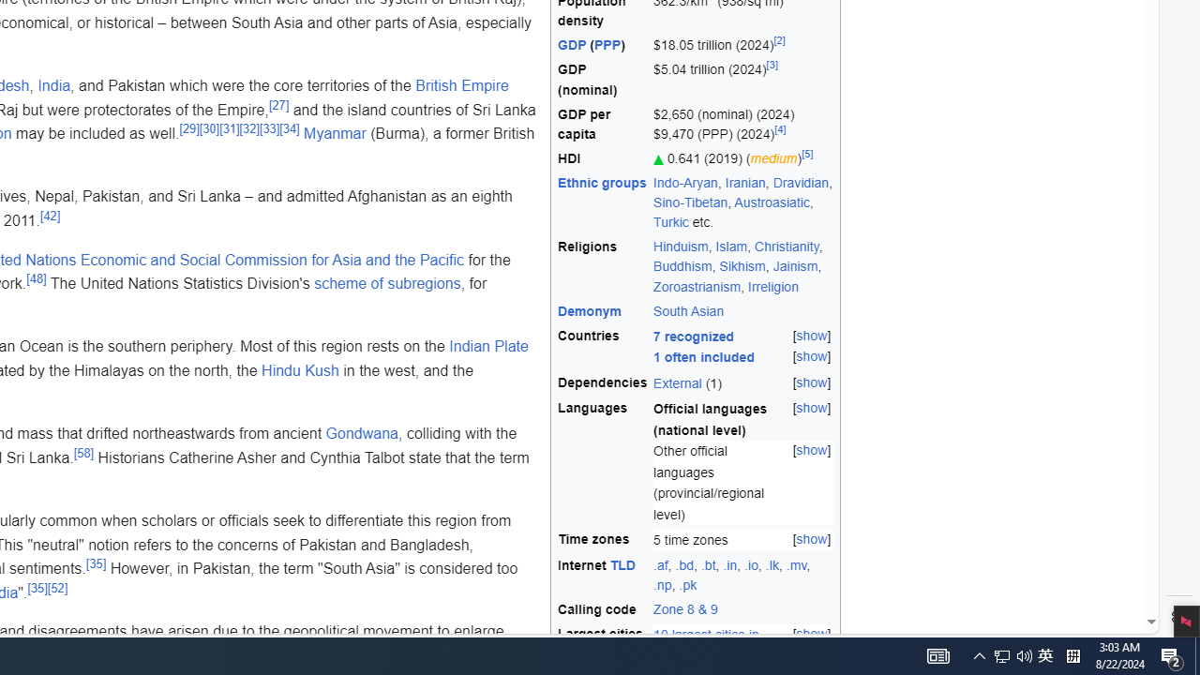  I want to click on HDI, so click(603, 157).